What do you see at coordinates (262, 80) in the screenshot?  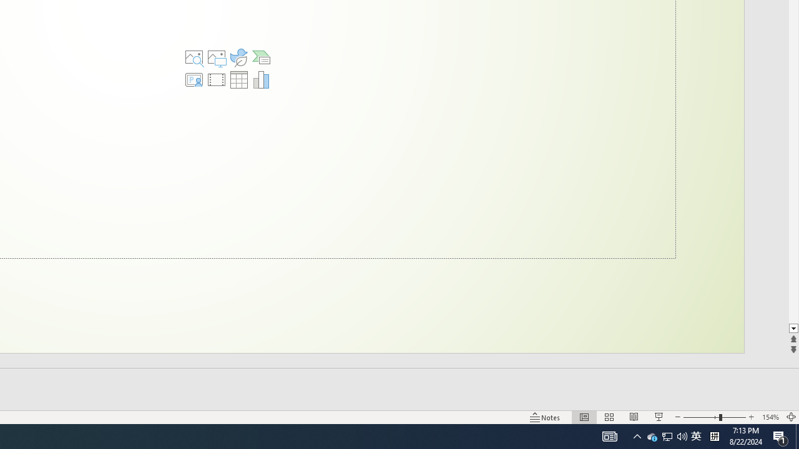 I see `Insert Chart` at bounding box center [262, 80].